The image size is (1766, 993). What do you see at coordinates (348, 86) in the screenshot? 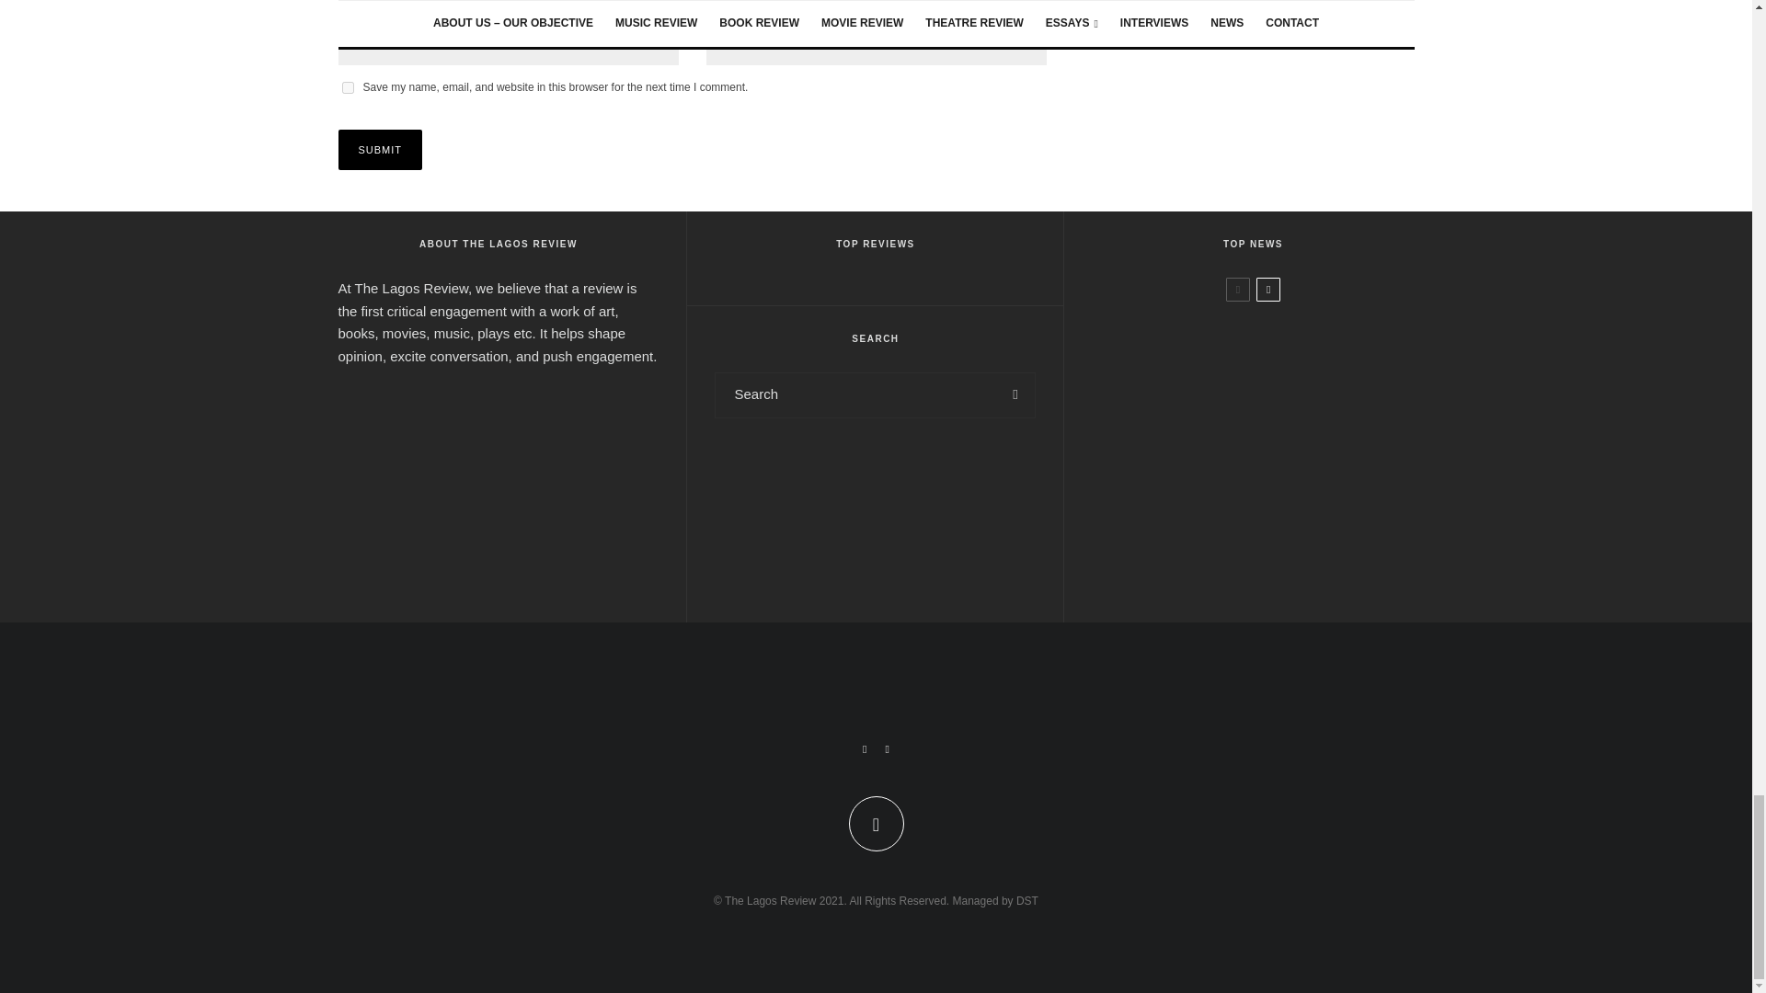
I see `yes` at bounding box center [348, 86].